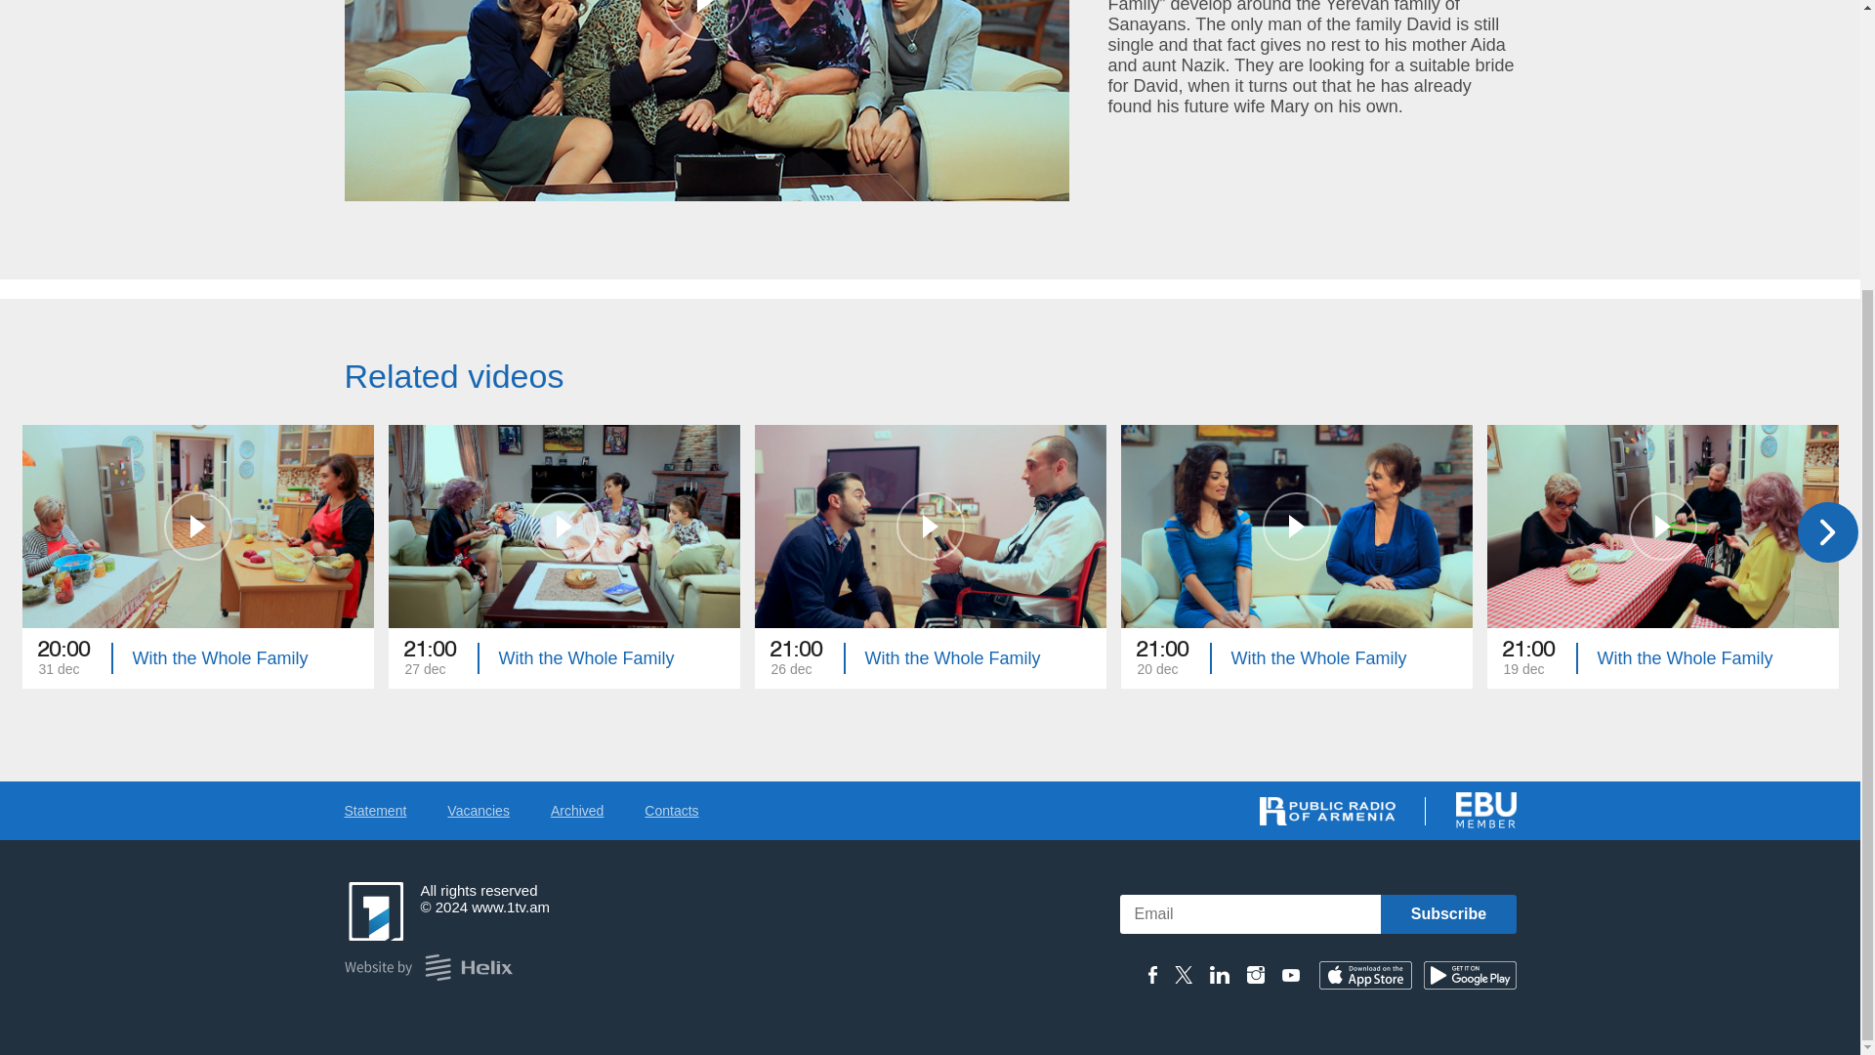 Image resolution: width=1875 pixels, height=1055 pixels. I want to click on Subscribe, so click(564, 557).